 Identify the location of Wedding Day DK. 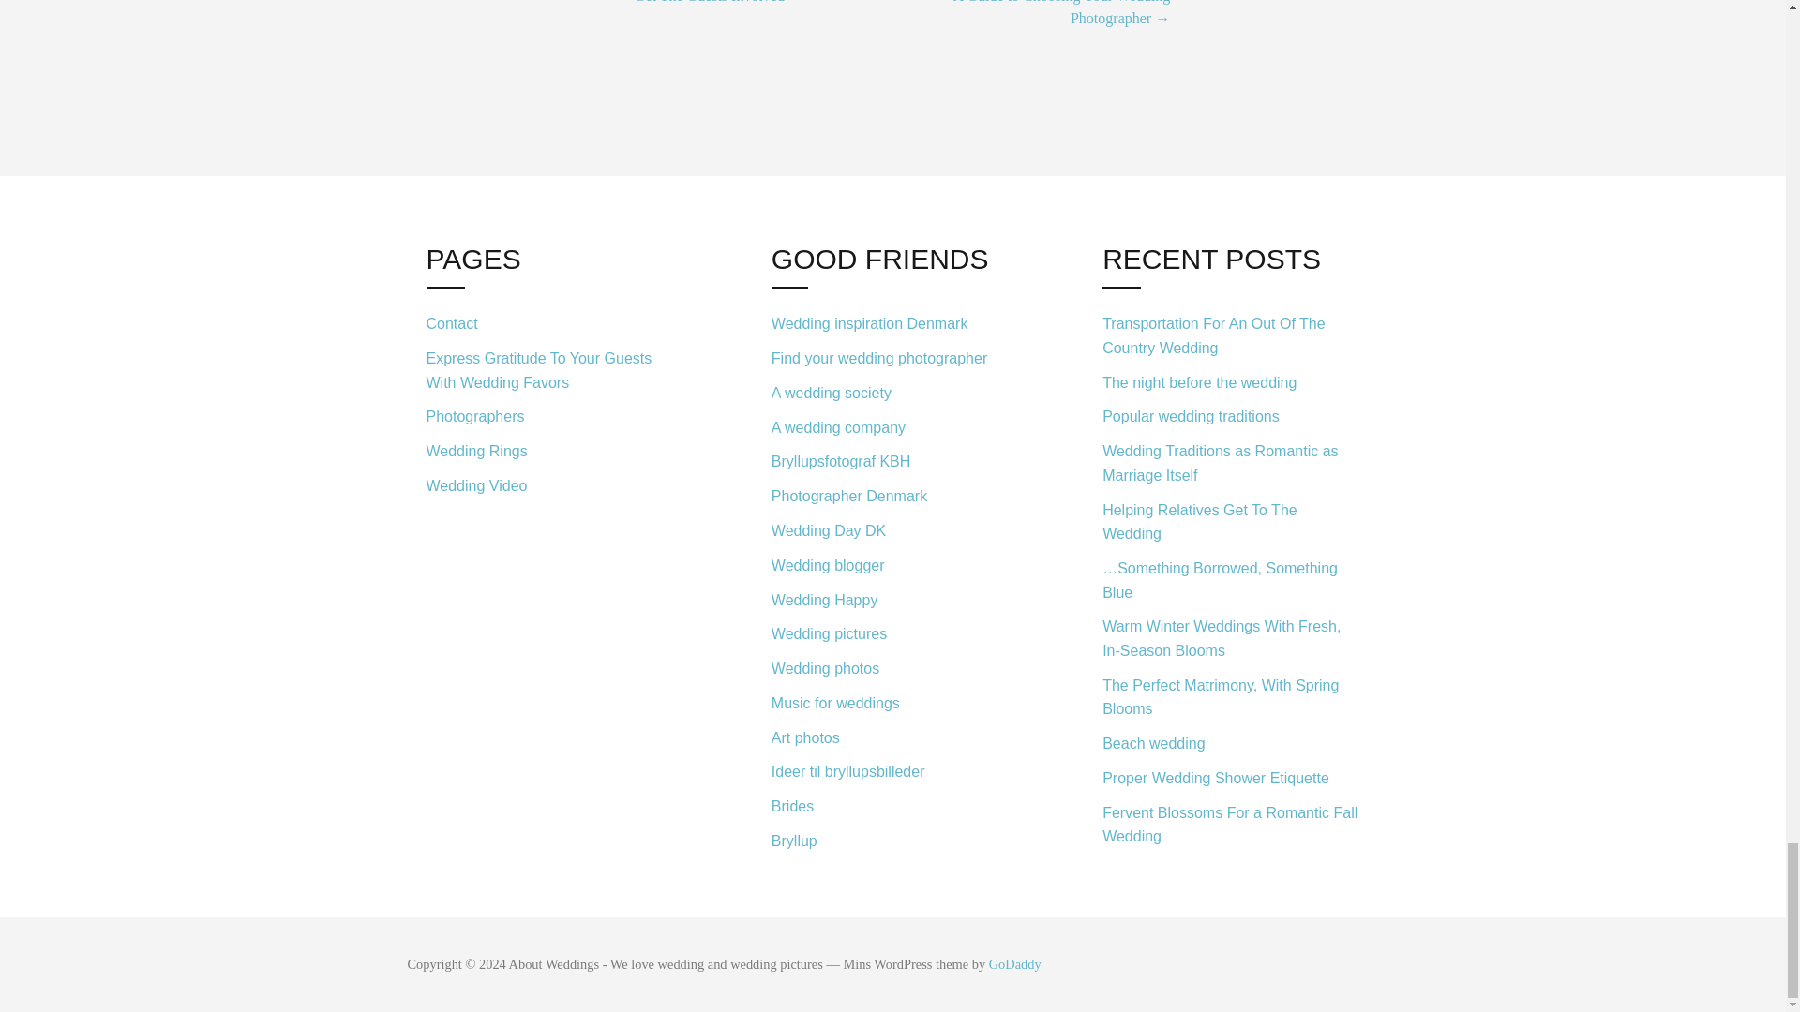
(892, 530).